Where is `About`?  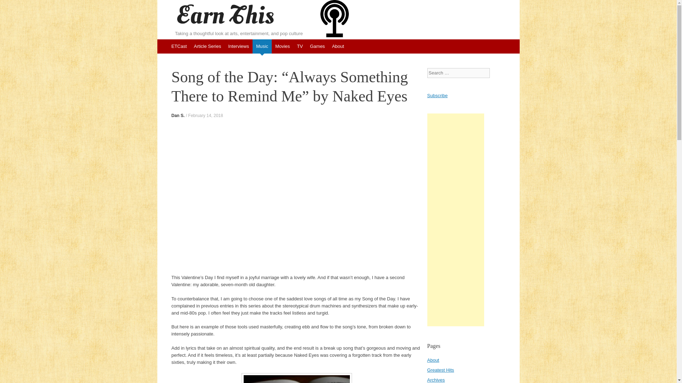
About is located at coordinates (338, 46).